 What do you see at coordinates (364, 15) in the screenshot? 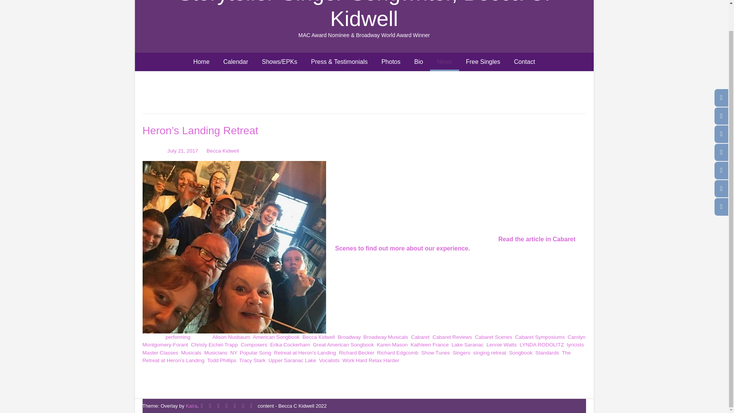
I see `Storyteller-Singer-Songwriter, Becca C. Kidwell` at bounding box center [364, 15].